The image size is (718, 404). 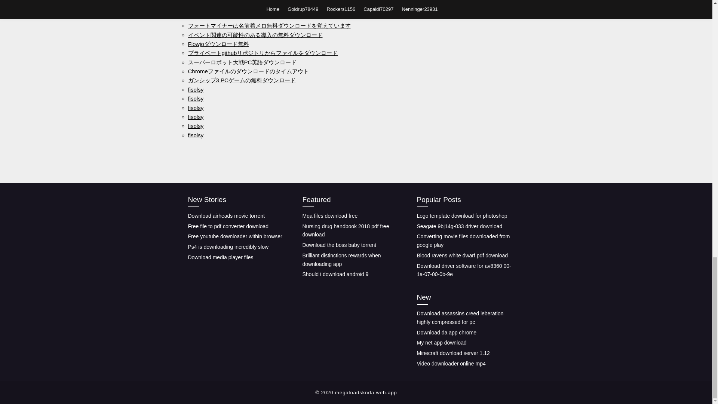 I want to click on Download airheads movie torrent, so click(x=226, y=216).